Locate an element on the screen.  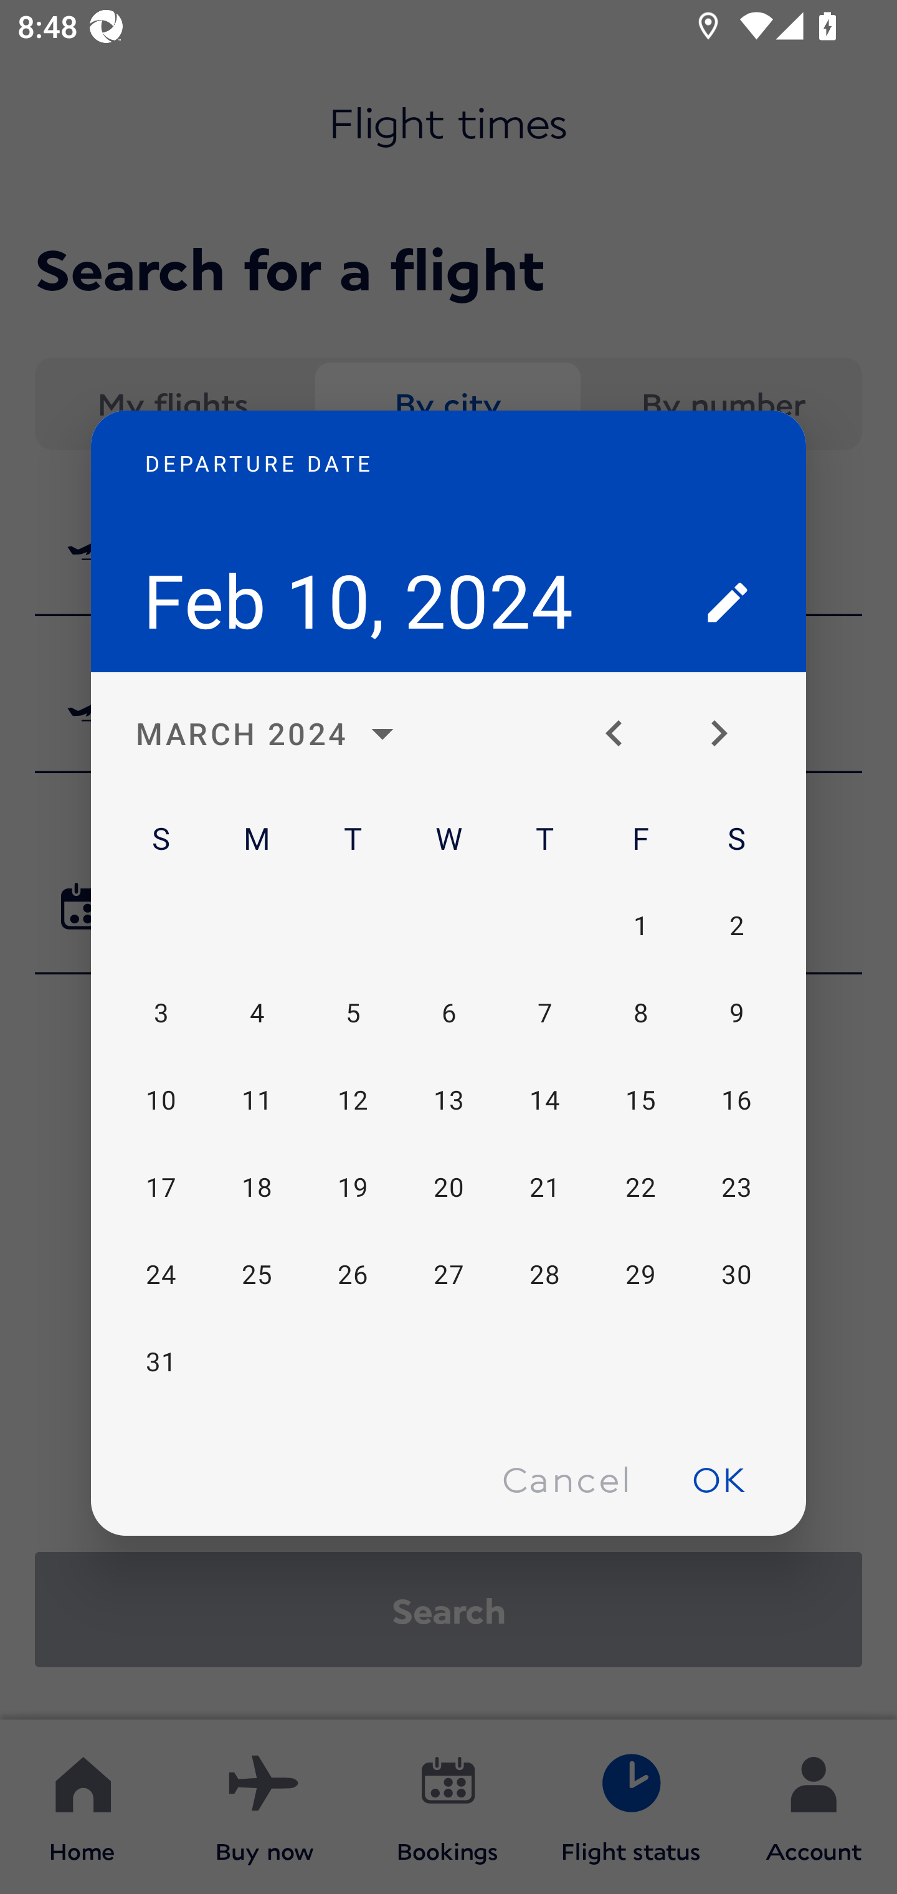
23 Sat, Mar 23 is located at coordinates (736, 1187).